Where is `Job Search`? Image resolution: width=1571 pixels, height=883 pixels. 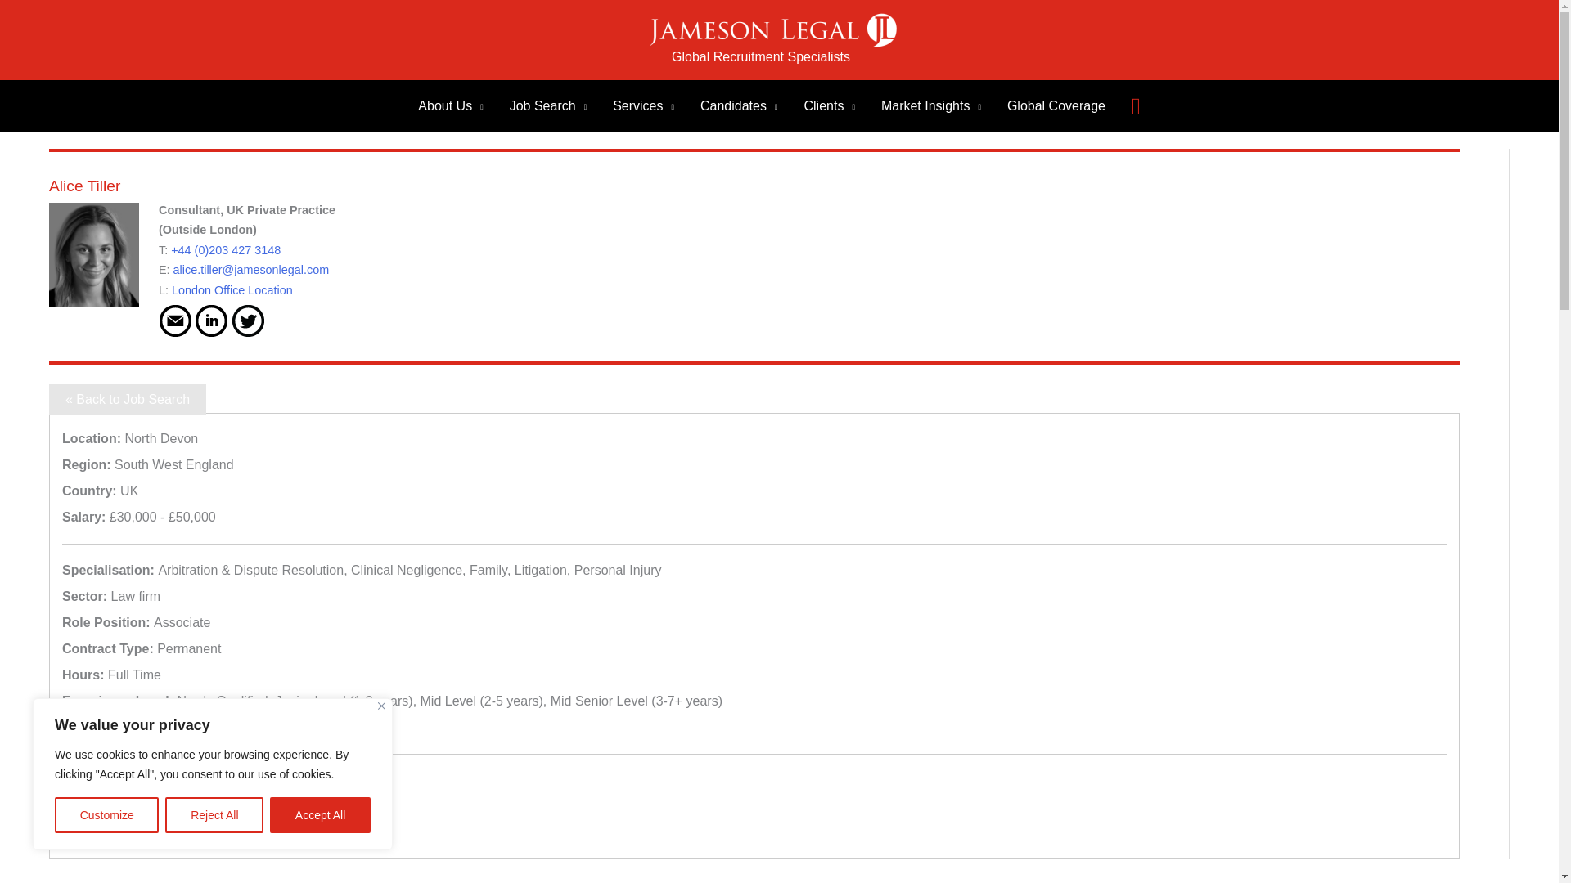
Job Search is located at coordinates (548, 106).